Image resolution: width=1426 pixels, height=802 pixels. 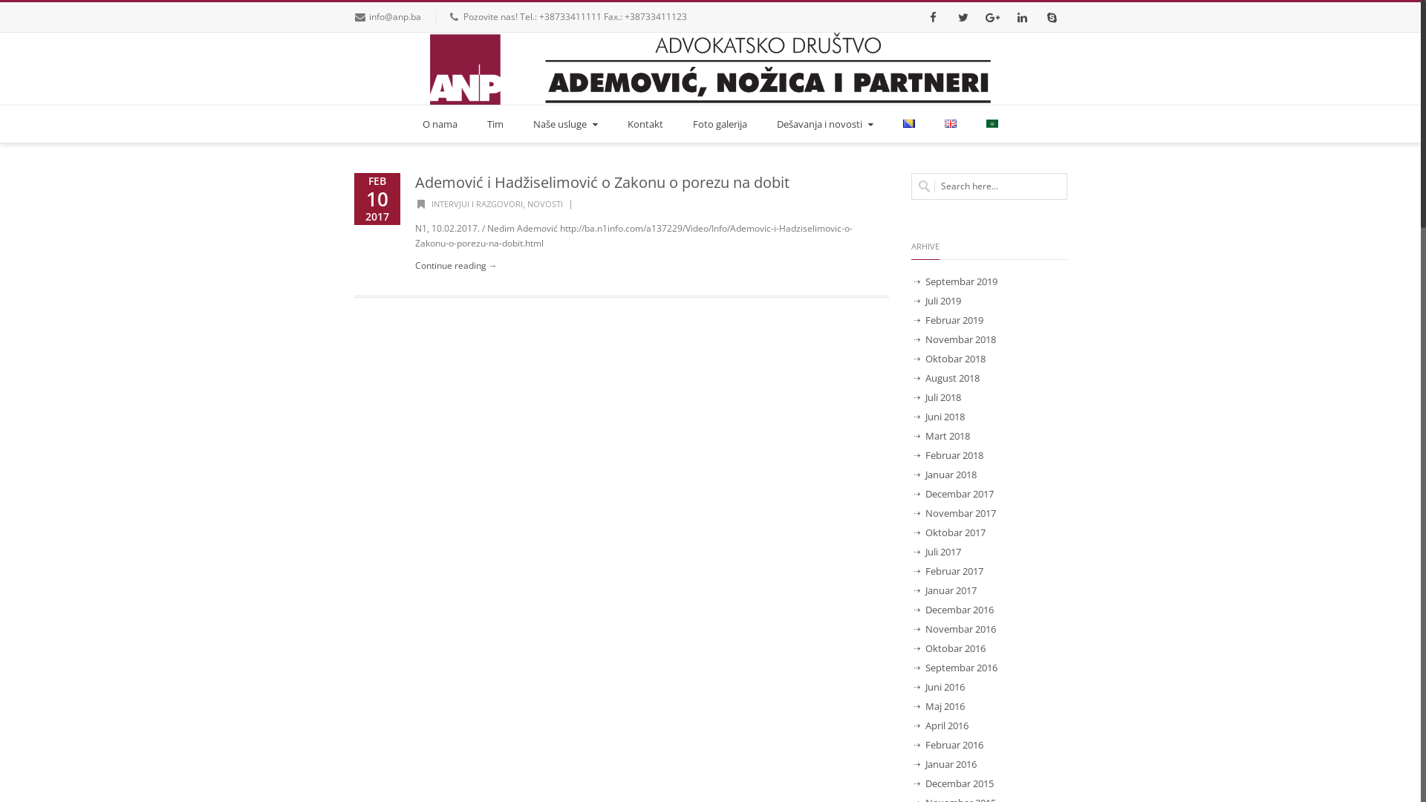 I want to click on Oktobar 2018, so click(x=951, y=359).